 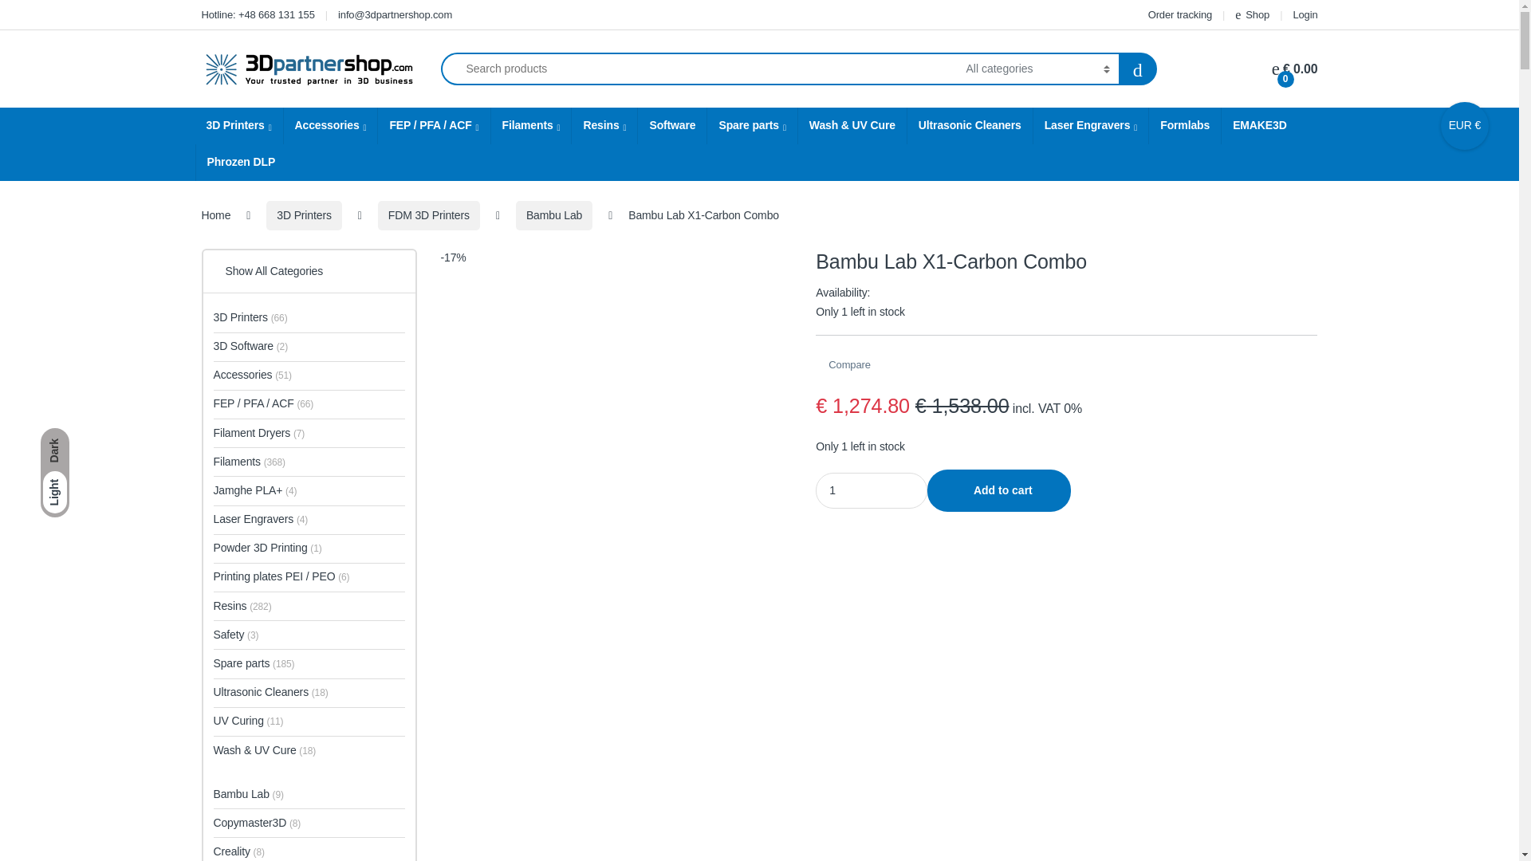 I want to click on Login, so click(x=1305, y=14).